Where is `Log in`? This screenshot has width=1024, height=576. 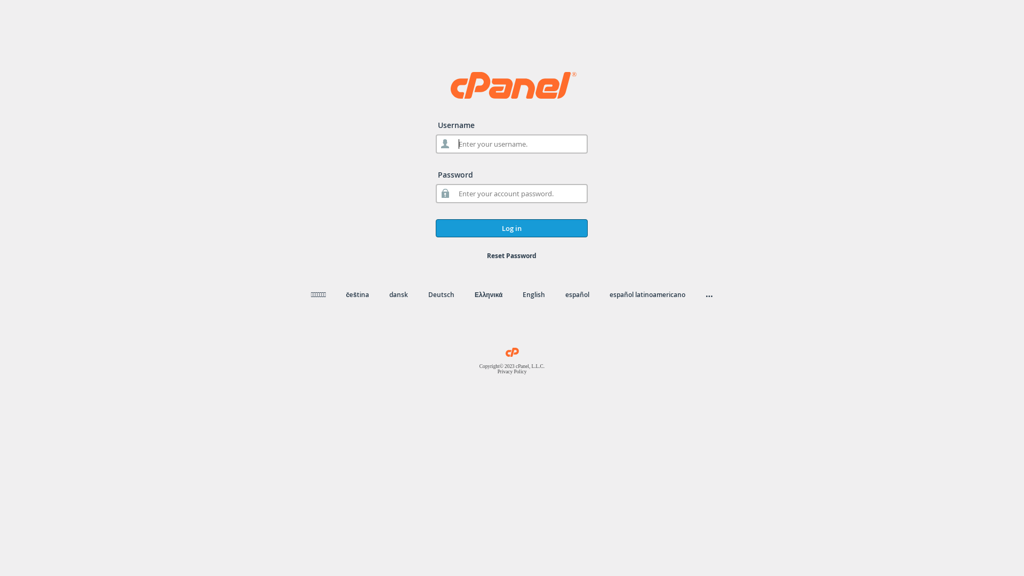
Log in is located at coordinates (512, 228).